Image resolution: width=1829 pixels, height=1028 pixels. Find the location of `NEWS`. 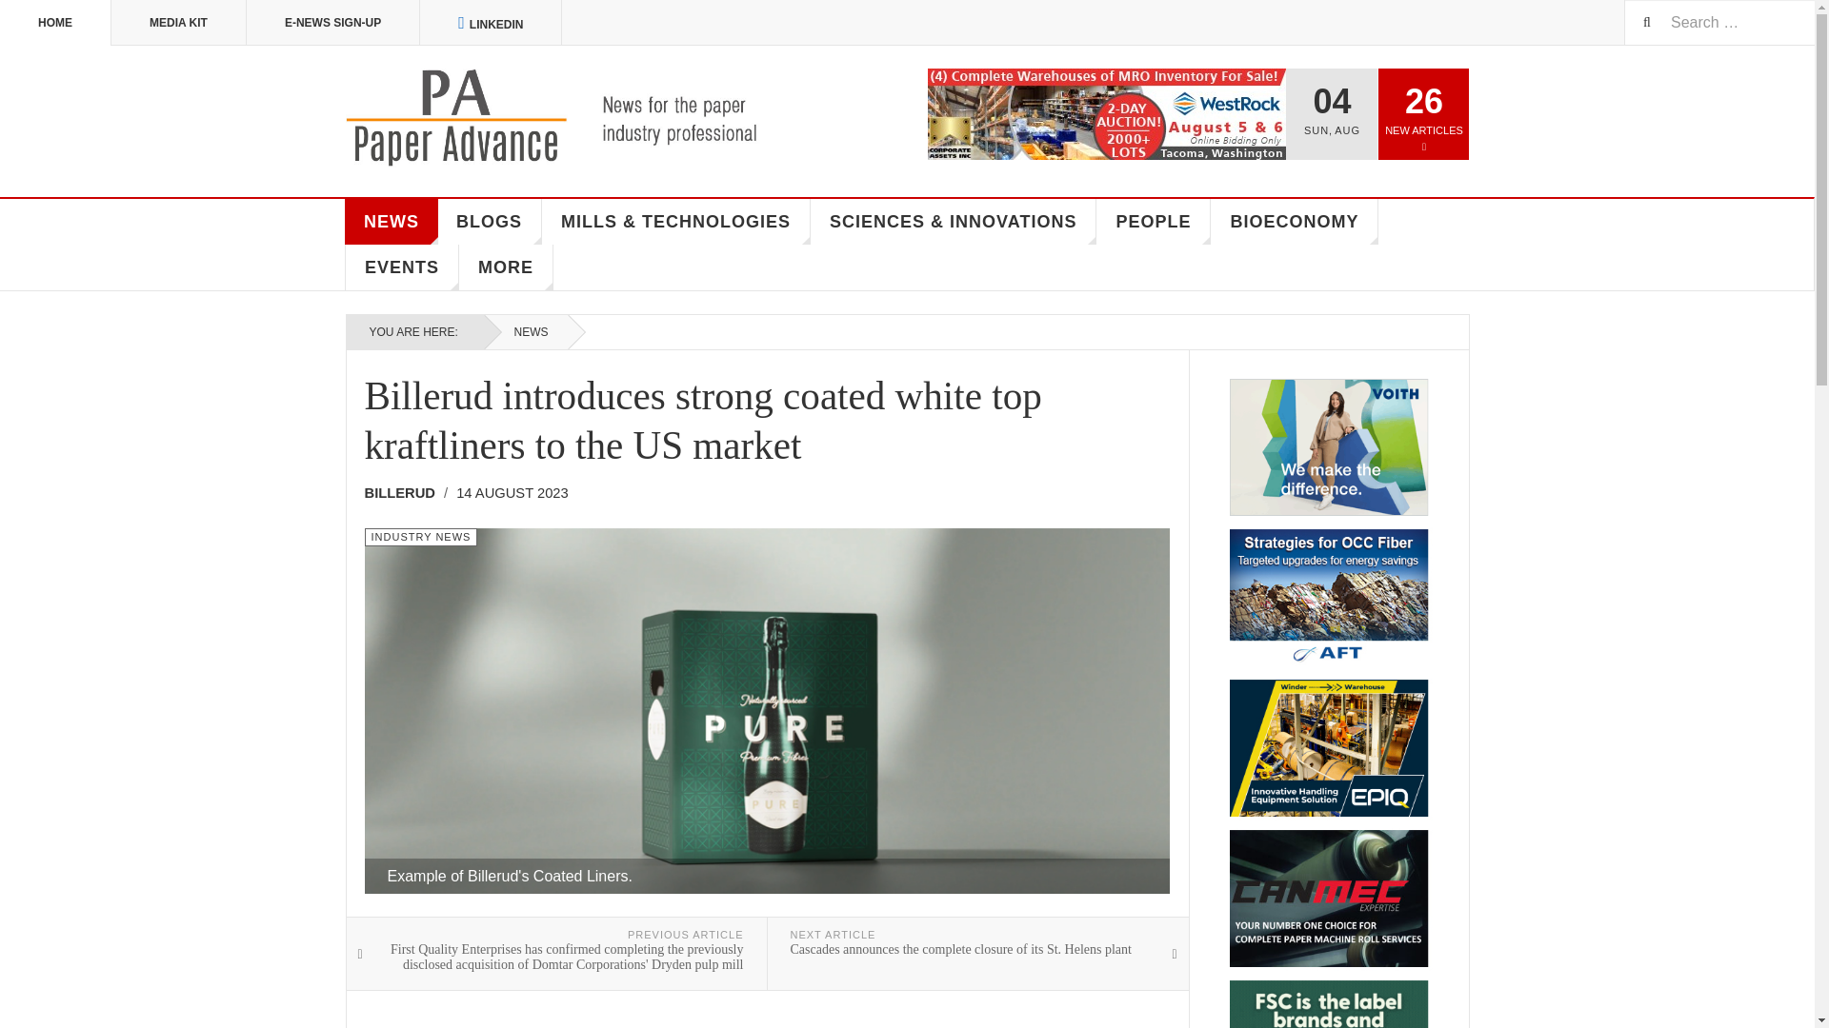

NEWS is located at coordinates (392, 222).